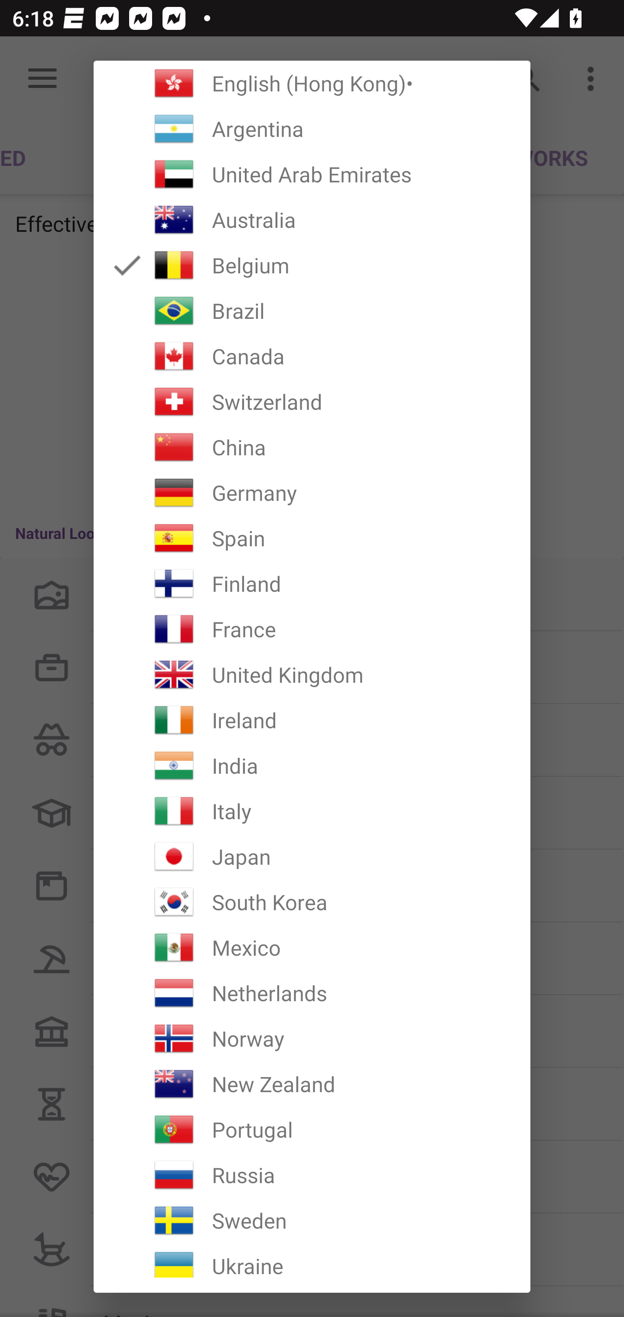  I want to click on Brazil, so click(312, 311).